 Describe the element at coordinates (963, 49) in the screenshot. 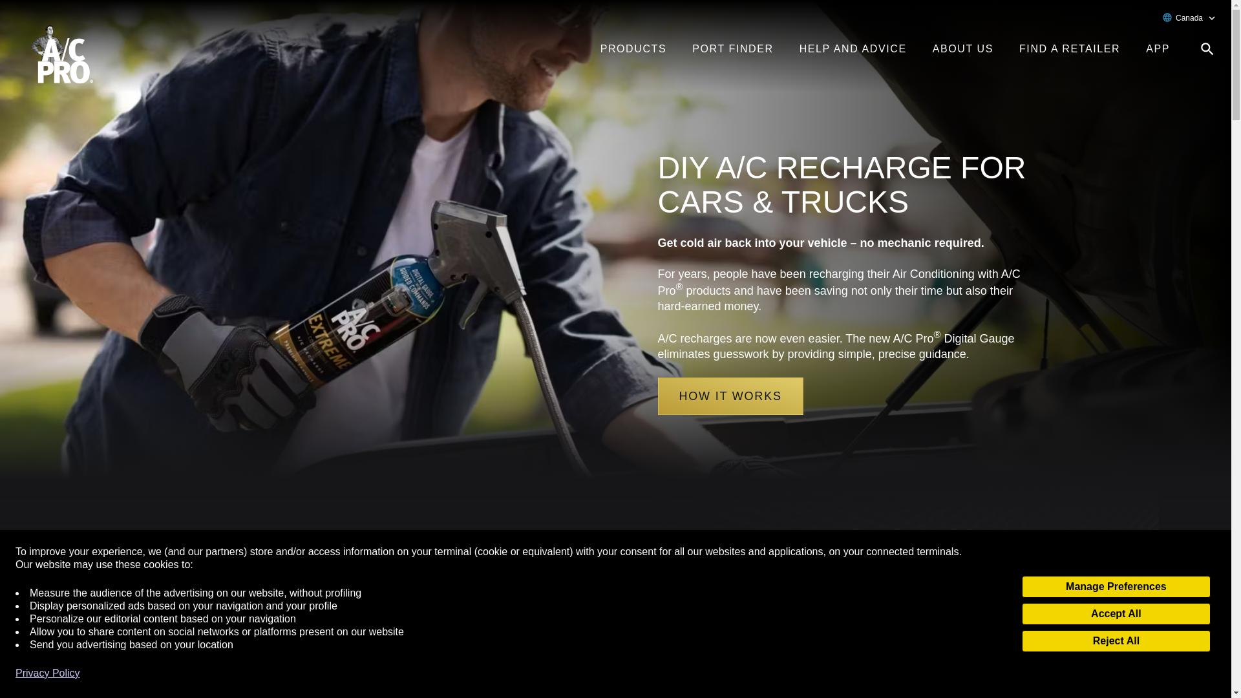

I see `ABOUT US` at that location.